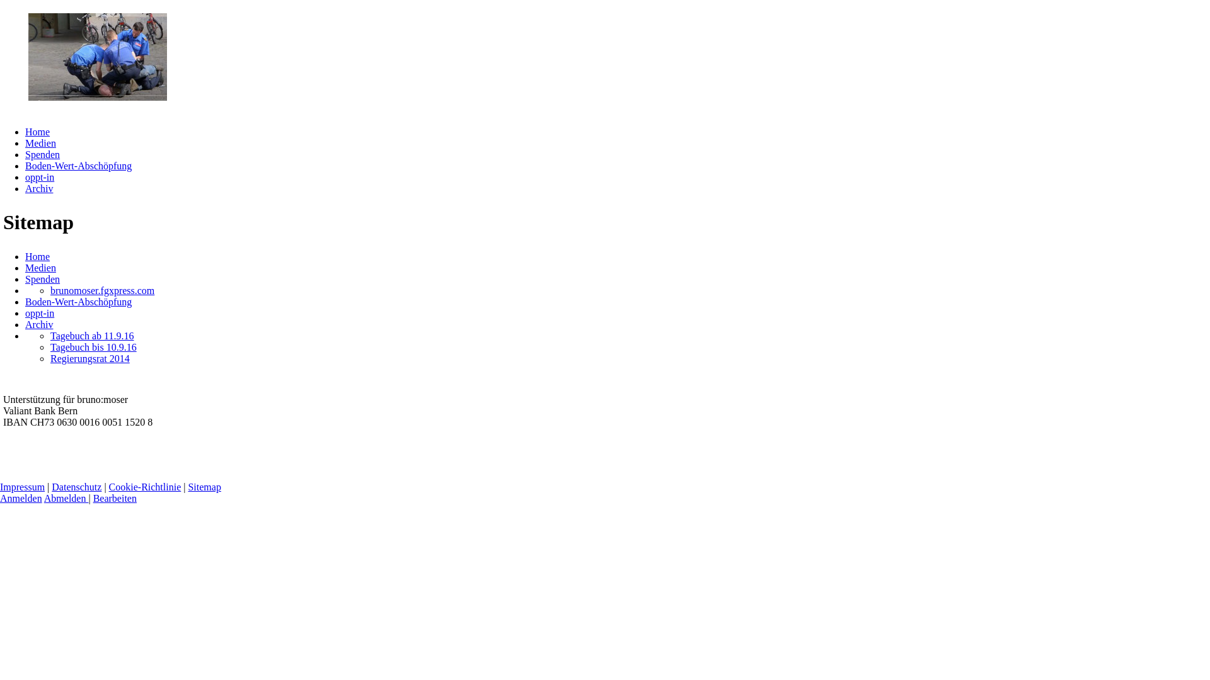 The height and width of the screenshot is (680, 1210). Describe the element at coordinates (67, 499) in the screenshot. I see `Abmelden` at that location.